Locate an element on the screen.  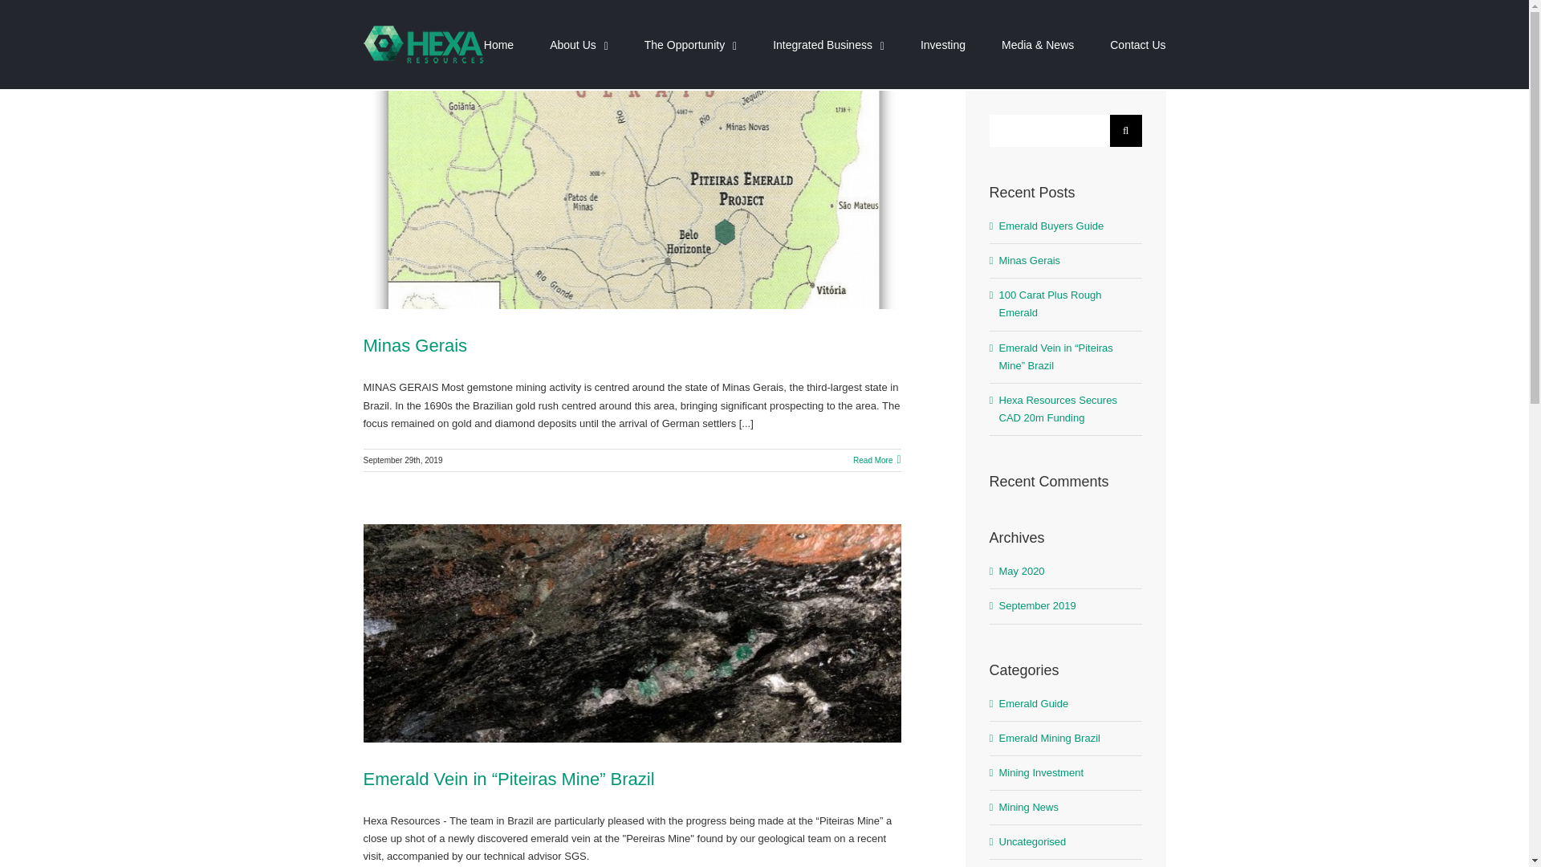
LinkedIn is located at coordinates (1116, 830).